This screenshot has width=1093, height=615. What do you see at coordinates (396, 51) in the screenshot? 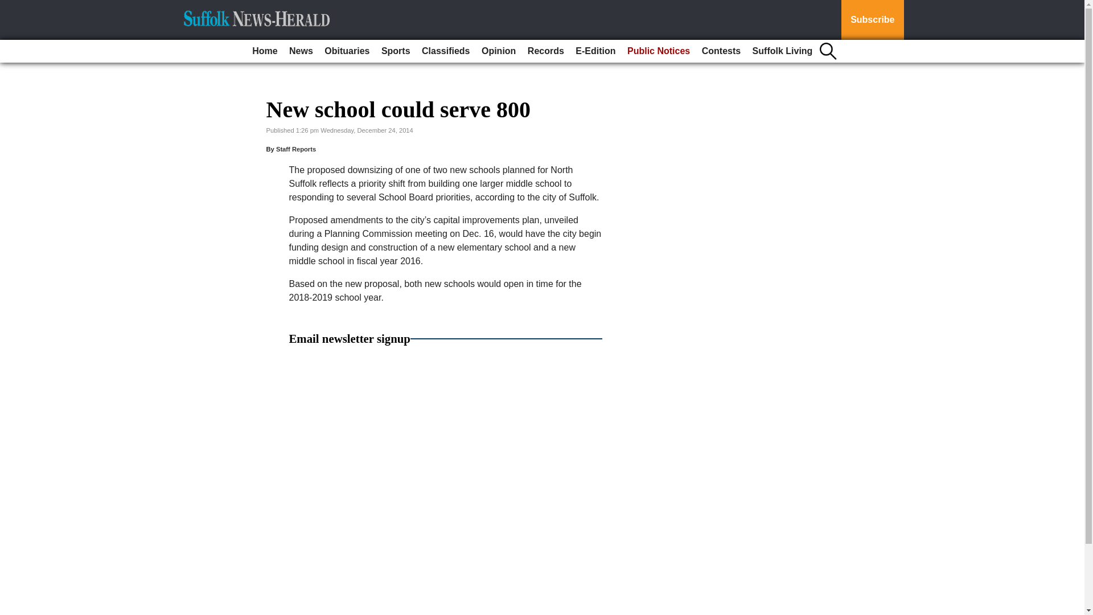
I see `Sports` at bounding box center [396, 51].